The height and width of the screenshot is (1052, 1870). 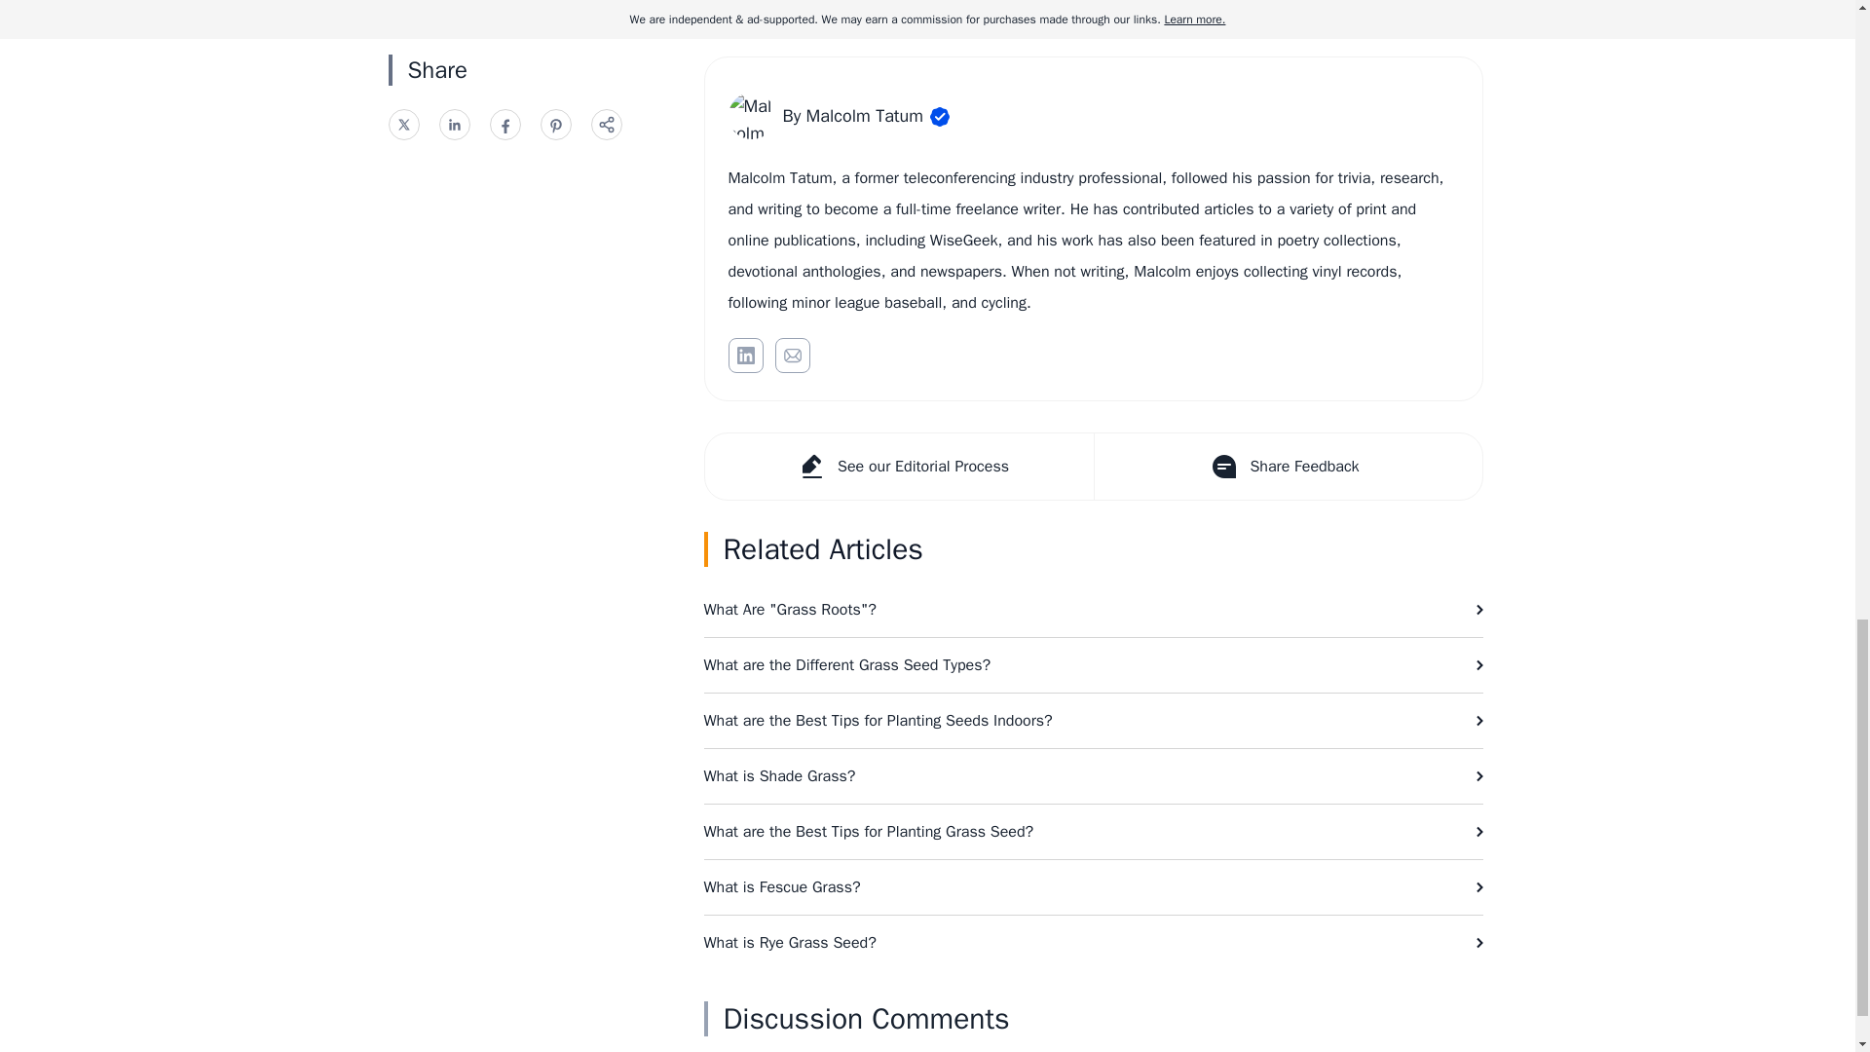 I want to click on What are the Best Tips for Planting Seeds Indoors?, so click(x=1093, y=720).